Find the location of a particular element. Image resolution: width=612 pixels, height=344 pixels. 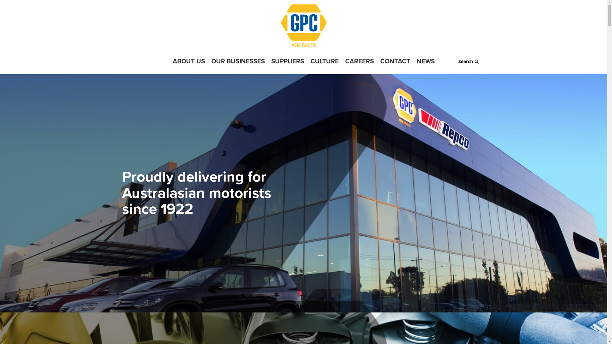

CAREERS is located at coordinates (362, 62).